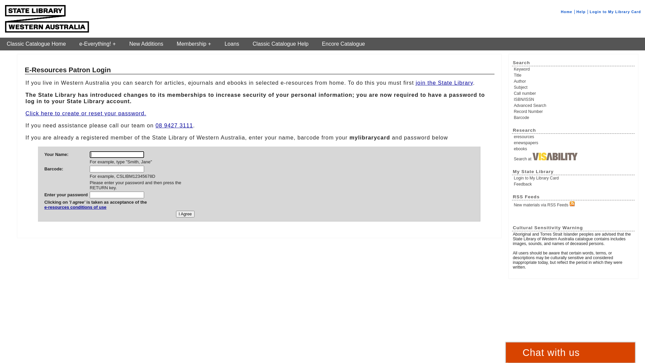  I want to click on Classic Catalogue Home, so click(36, 44).